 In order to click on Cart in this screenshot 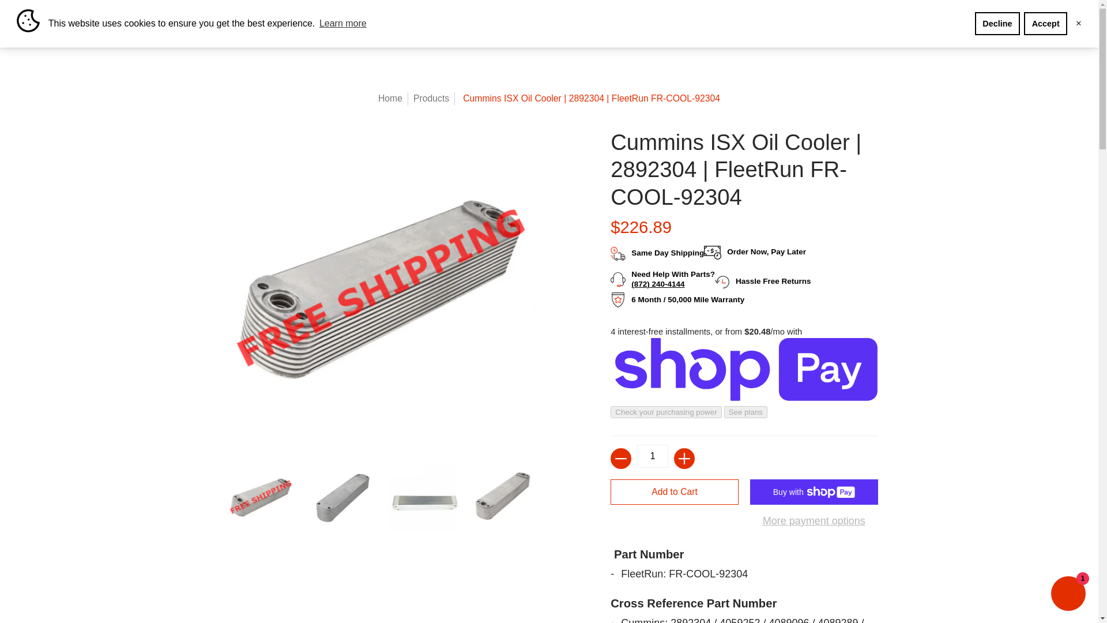, I will do `click(939, 12)`.